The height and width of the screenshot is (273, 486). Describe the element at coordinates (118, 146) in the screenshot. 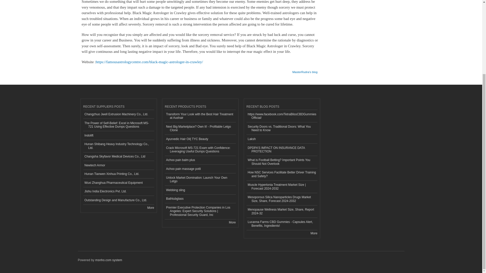

I see `Hunan Shibang Heavy Industry Technology Co., Ltd.` at that location.